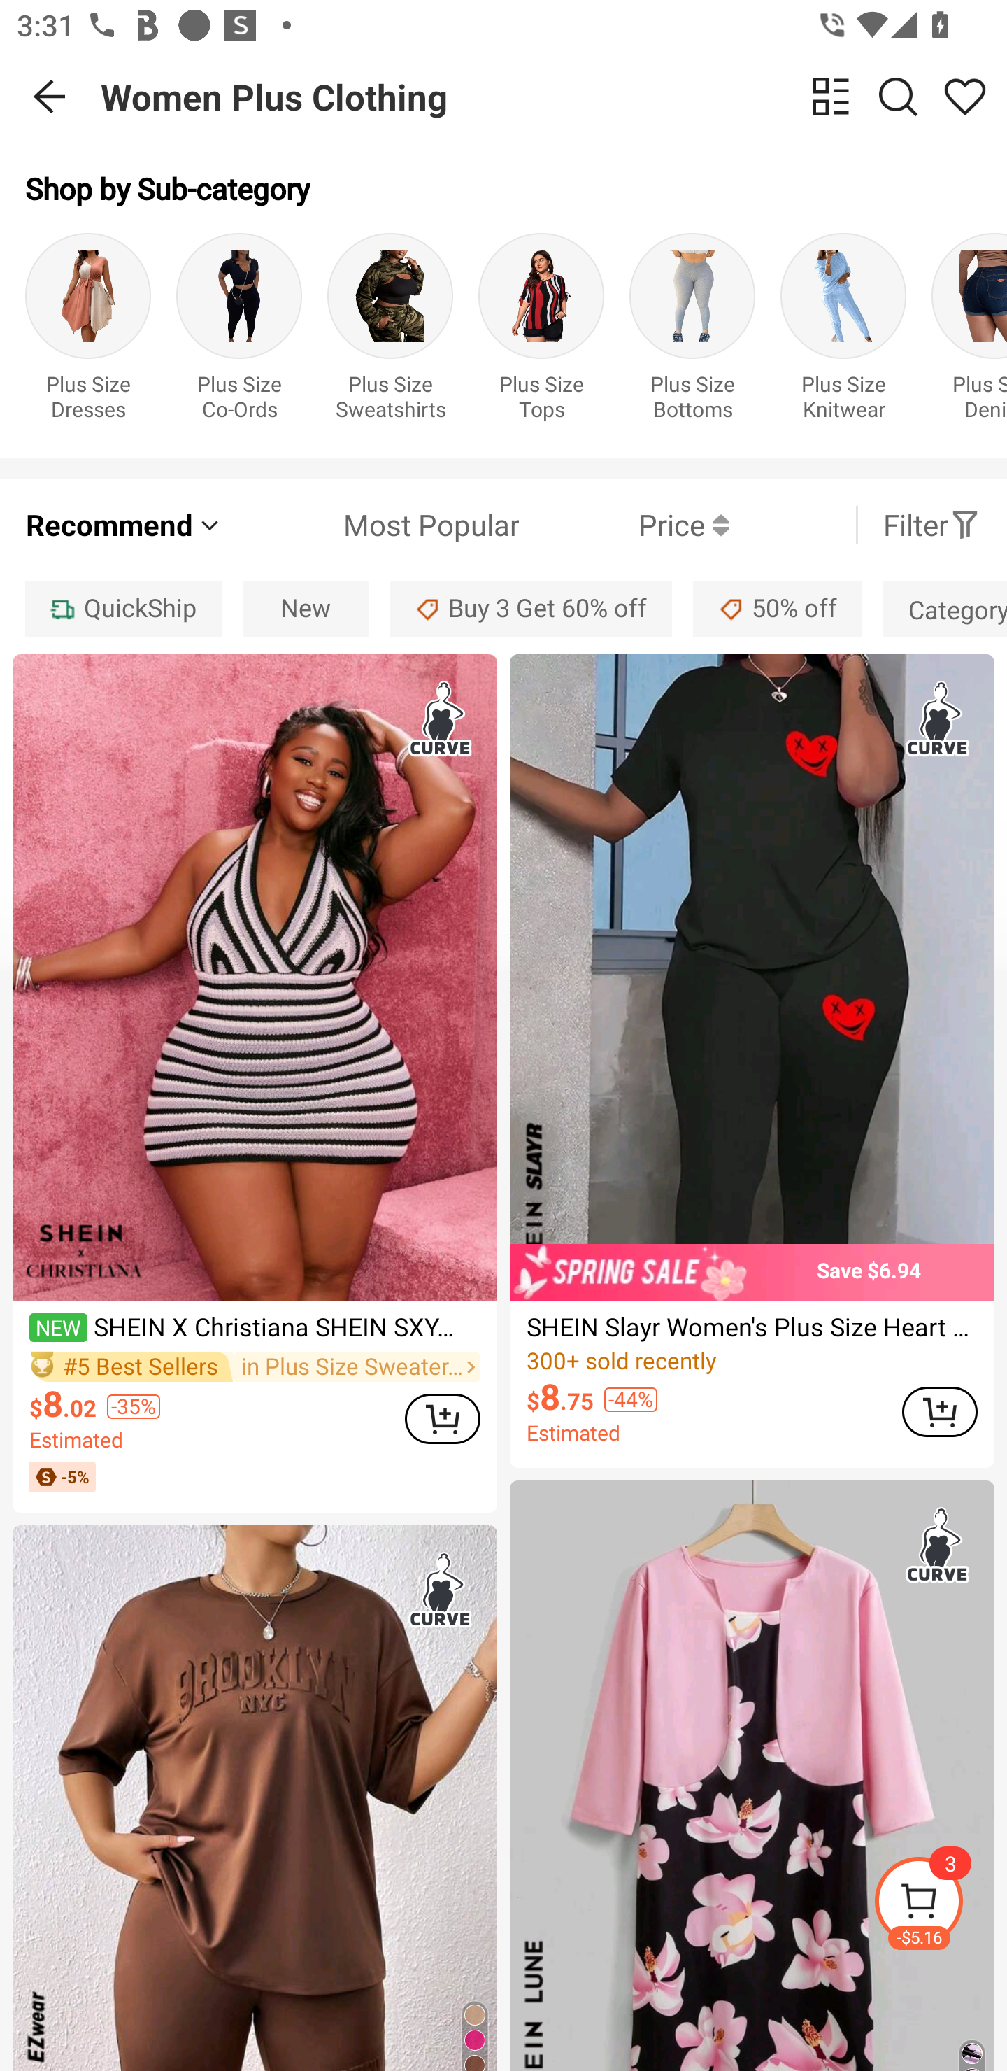  What do you see at coordinates (692, 332) in the screenshot?
I see `Plus Size Bottoms` at bounding box center [692, 332].